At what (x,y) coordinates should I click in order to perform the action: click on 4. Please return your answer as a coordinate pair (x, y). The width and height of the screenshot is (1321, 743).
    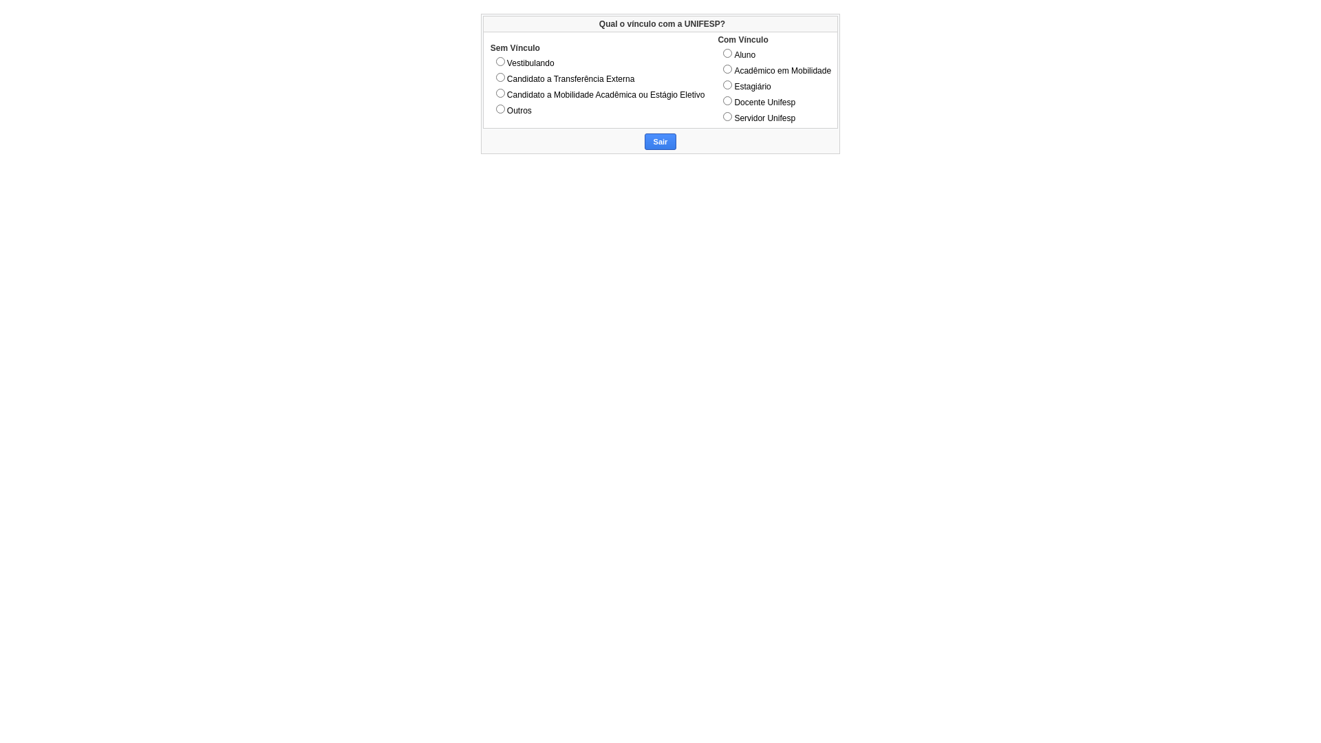
    Looking at the image, I should click on (728, 100).